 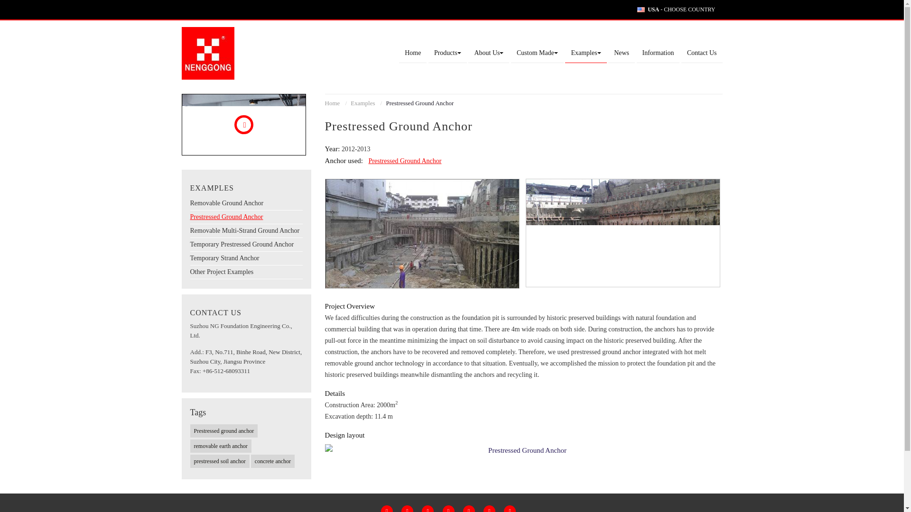 What do you see at coordinates (246, 203) in the screenshot?
I see `Removable Ground Anchor` at bounding box center [246, 203].